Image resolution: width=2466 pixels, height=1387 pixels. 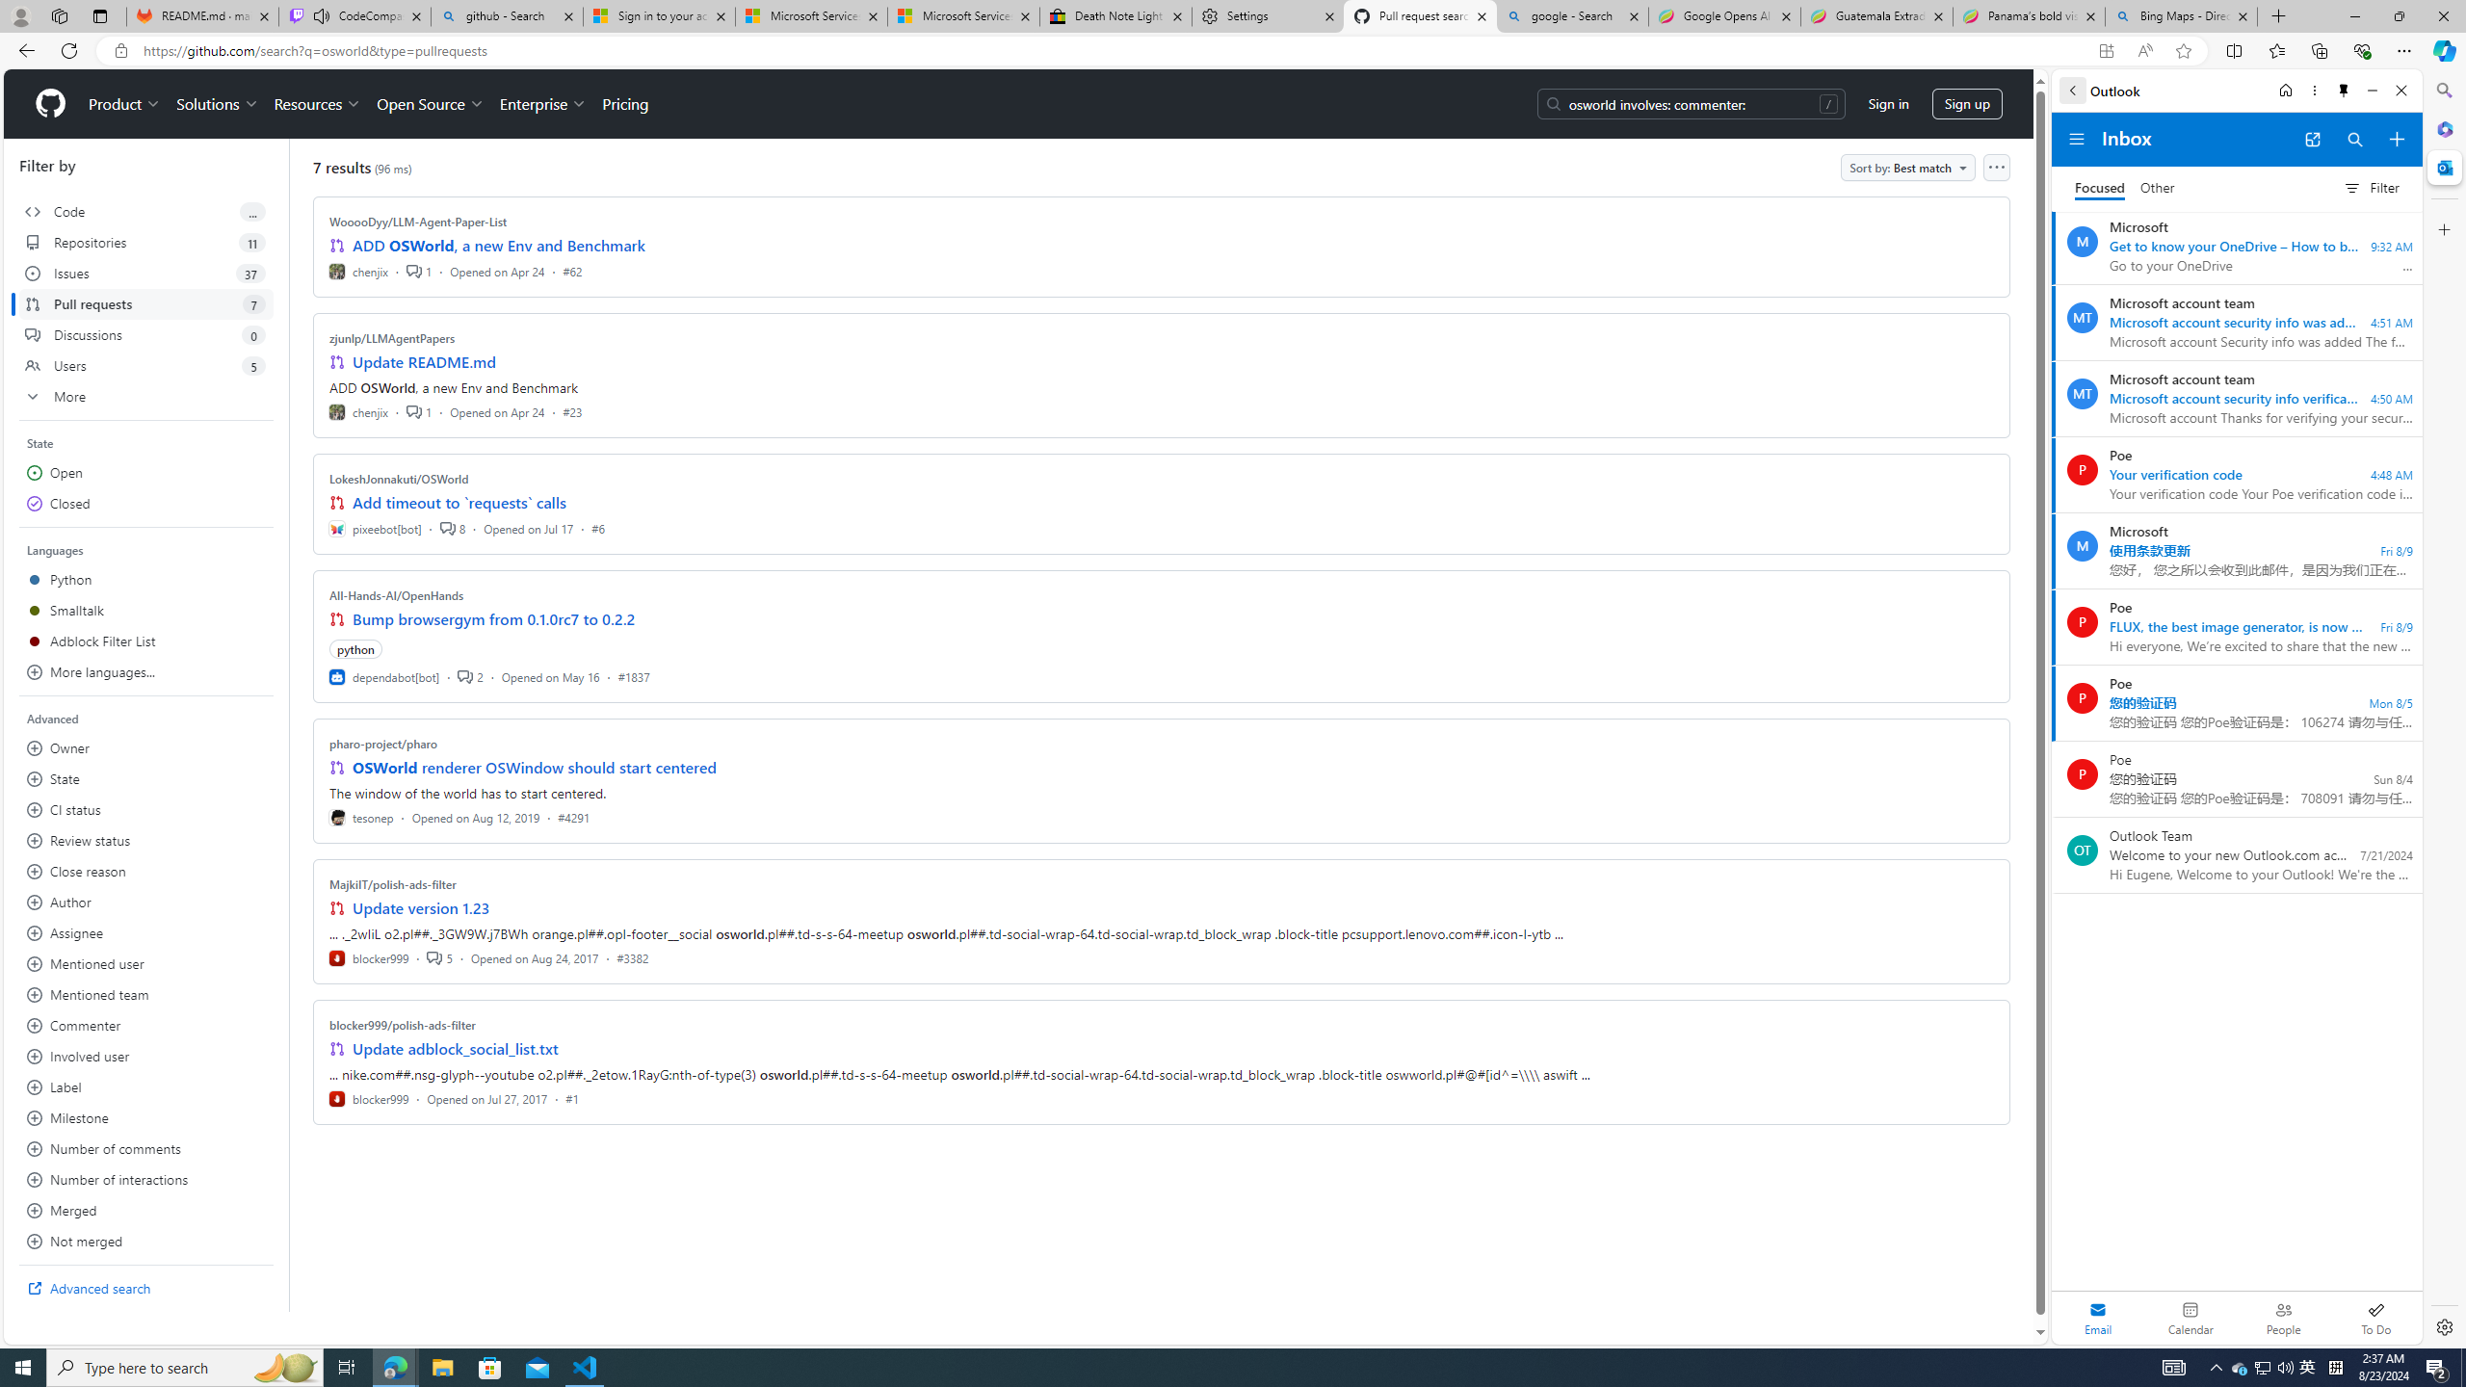 What do you see at coordinates (499, 245) in the screenshot?
I see `ADD OSWorld, a new Env and Benchmark` at bounding box center [499, 245].